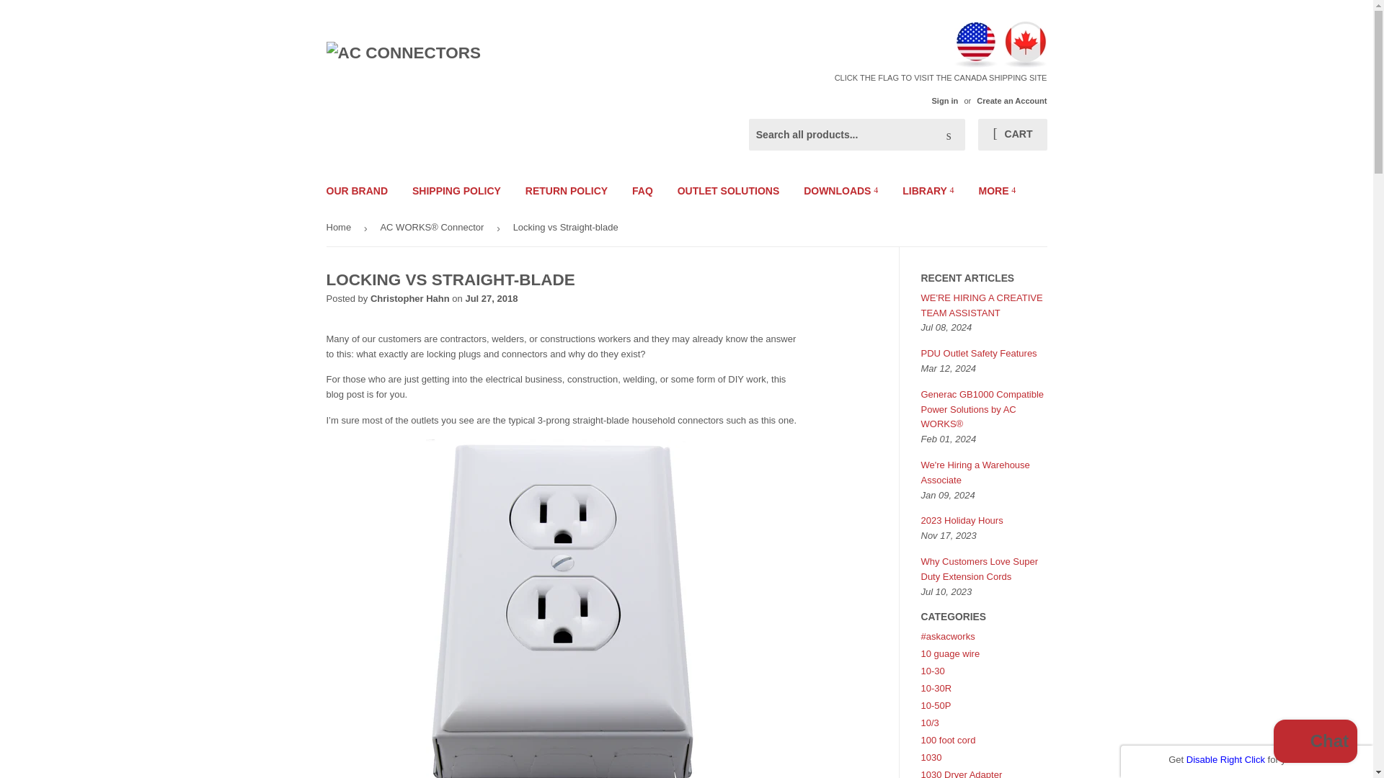  I want to click on Show articles tagged 10-50P, so click(936, 706).